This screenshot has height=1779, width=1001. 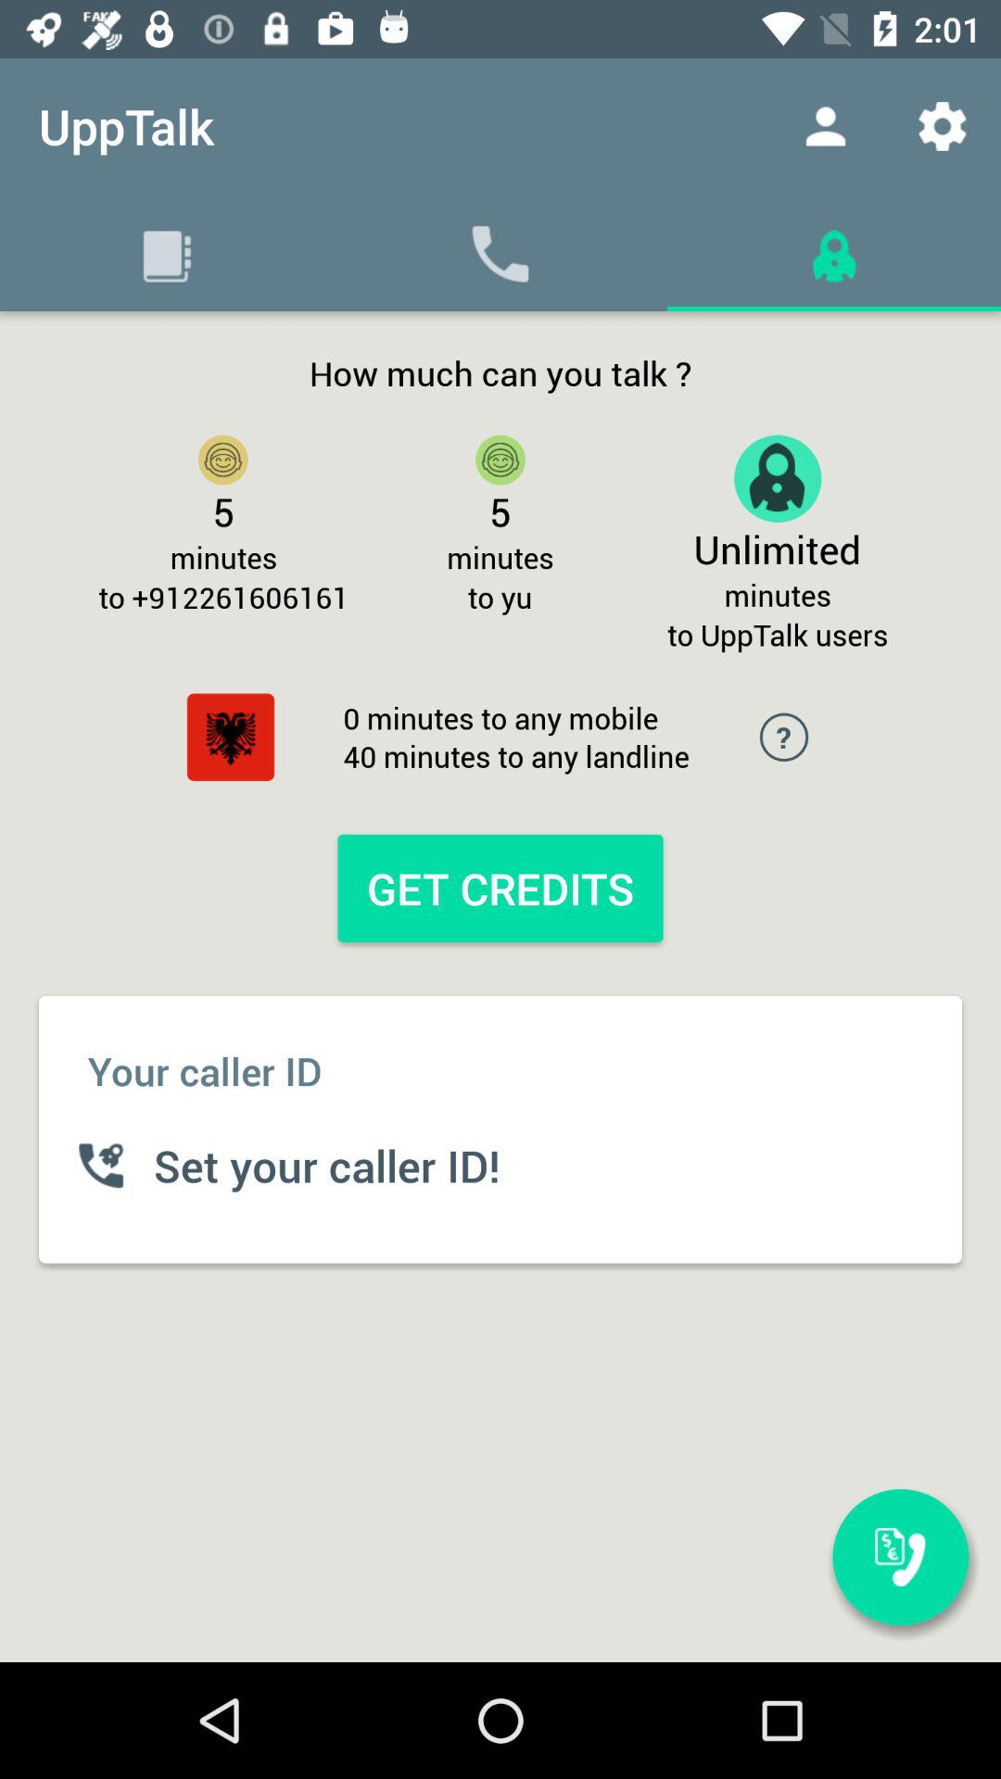 What do you see at coordinates (942, 126) in the screenshot?
I see `click on settings icon` at bounding box center [942, 126].